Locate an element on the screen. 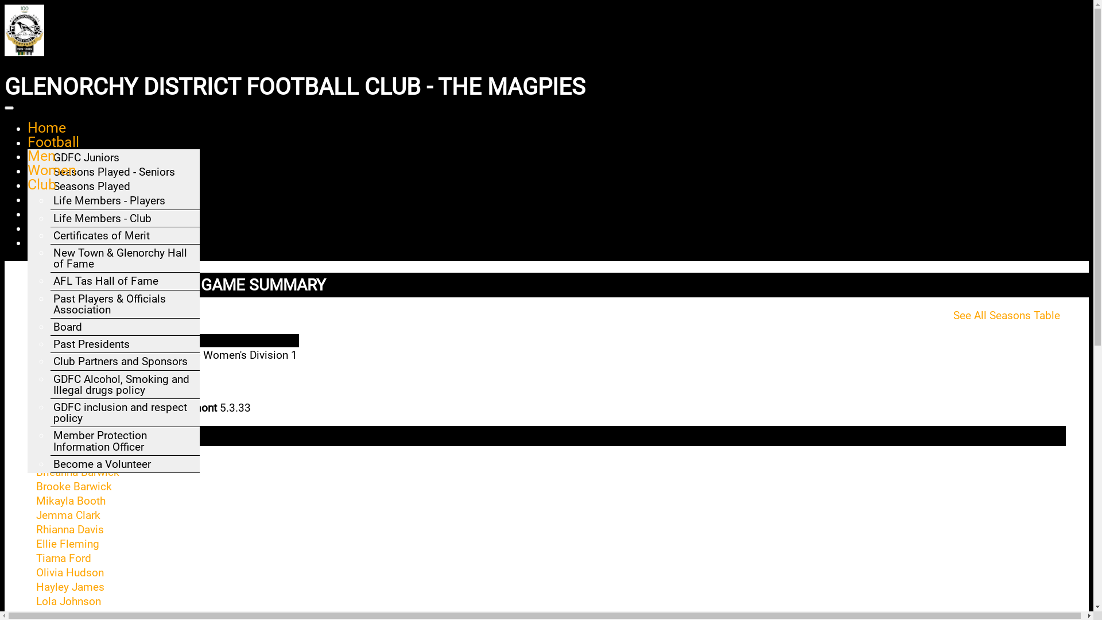  Football Awards - Fourths is located at coordinates (116, 380).